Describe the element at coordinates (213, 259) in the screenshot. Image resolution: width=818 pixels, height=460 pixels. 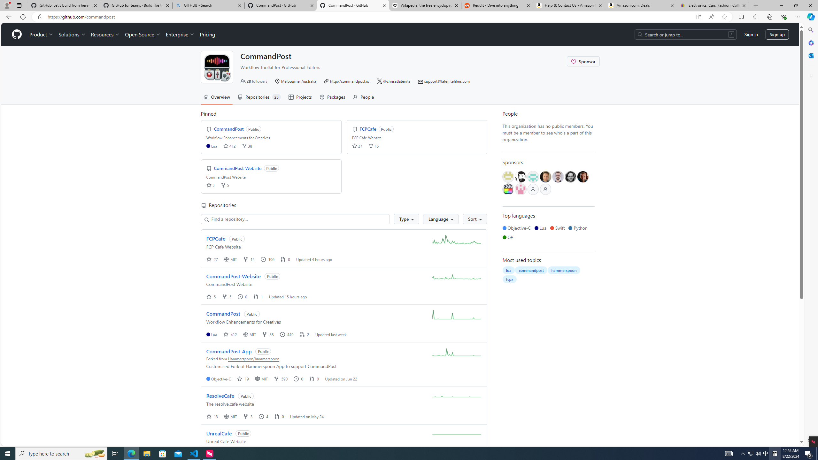
I see ` 27 ` at that location.